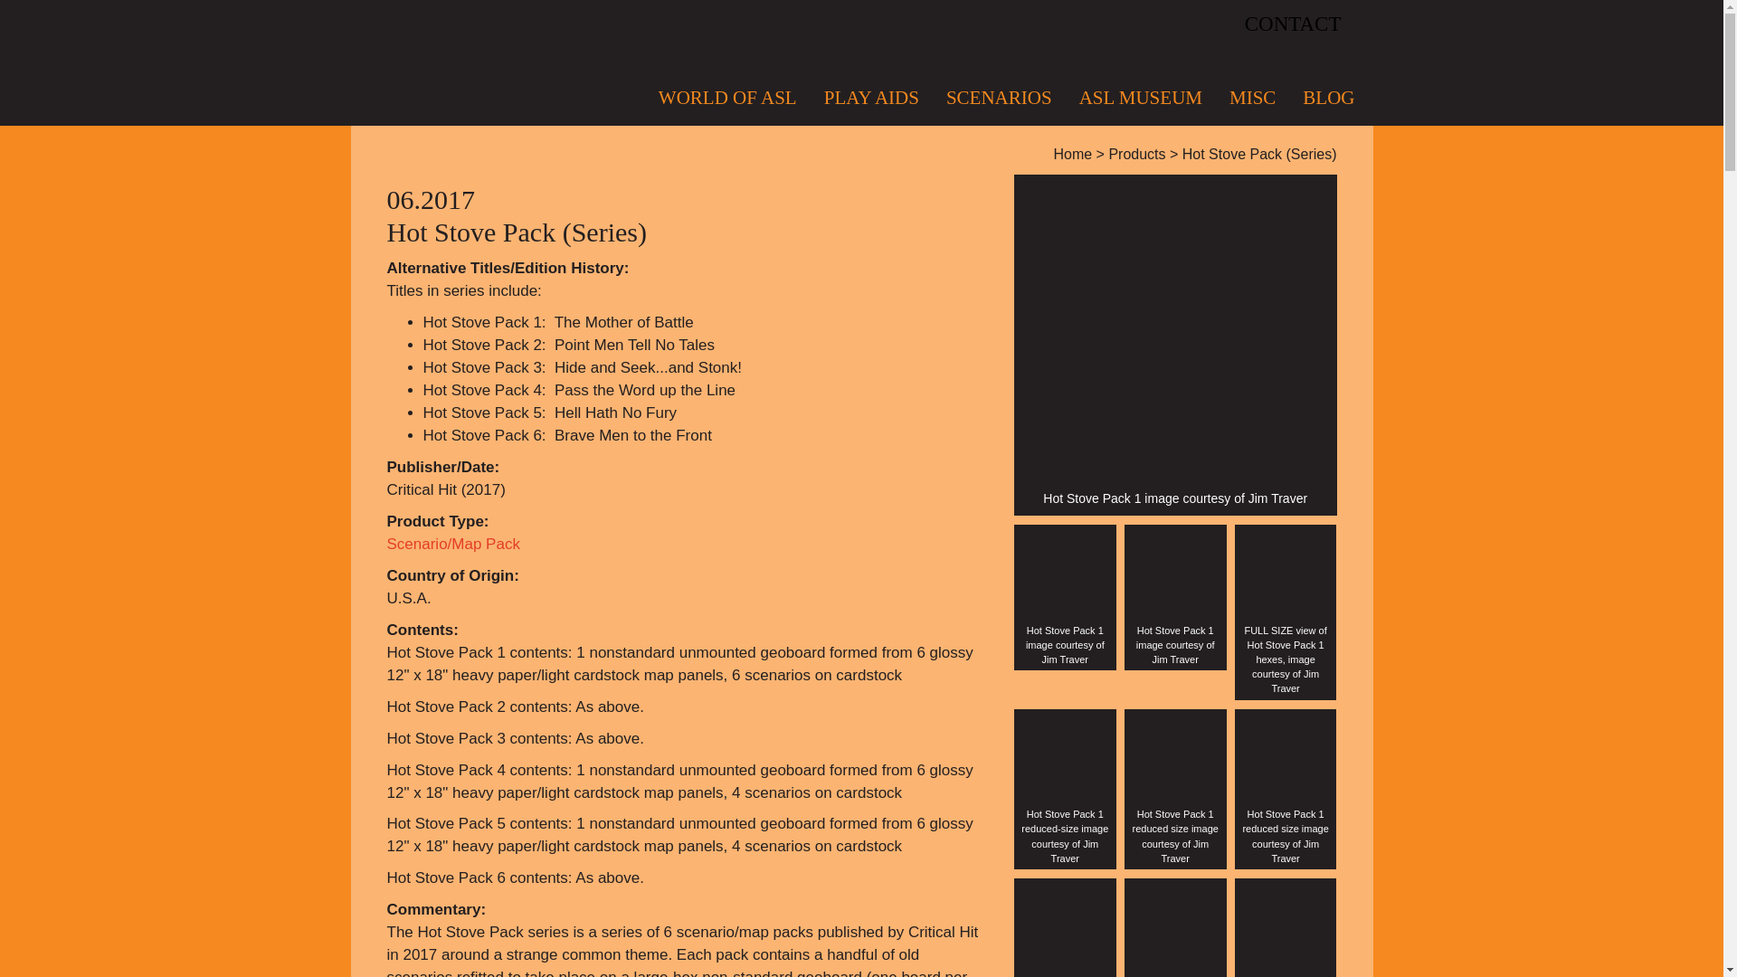 This screenshot has width=1737, height=977. What do you see at coordinates (1252, 98) in the screenshot?
I see `MISC` at bounding box center [1252, 98].